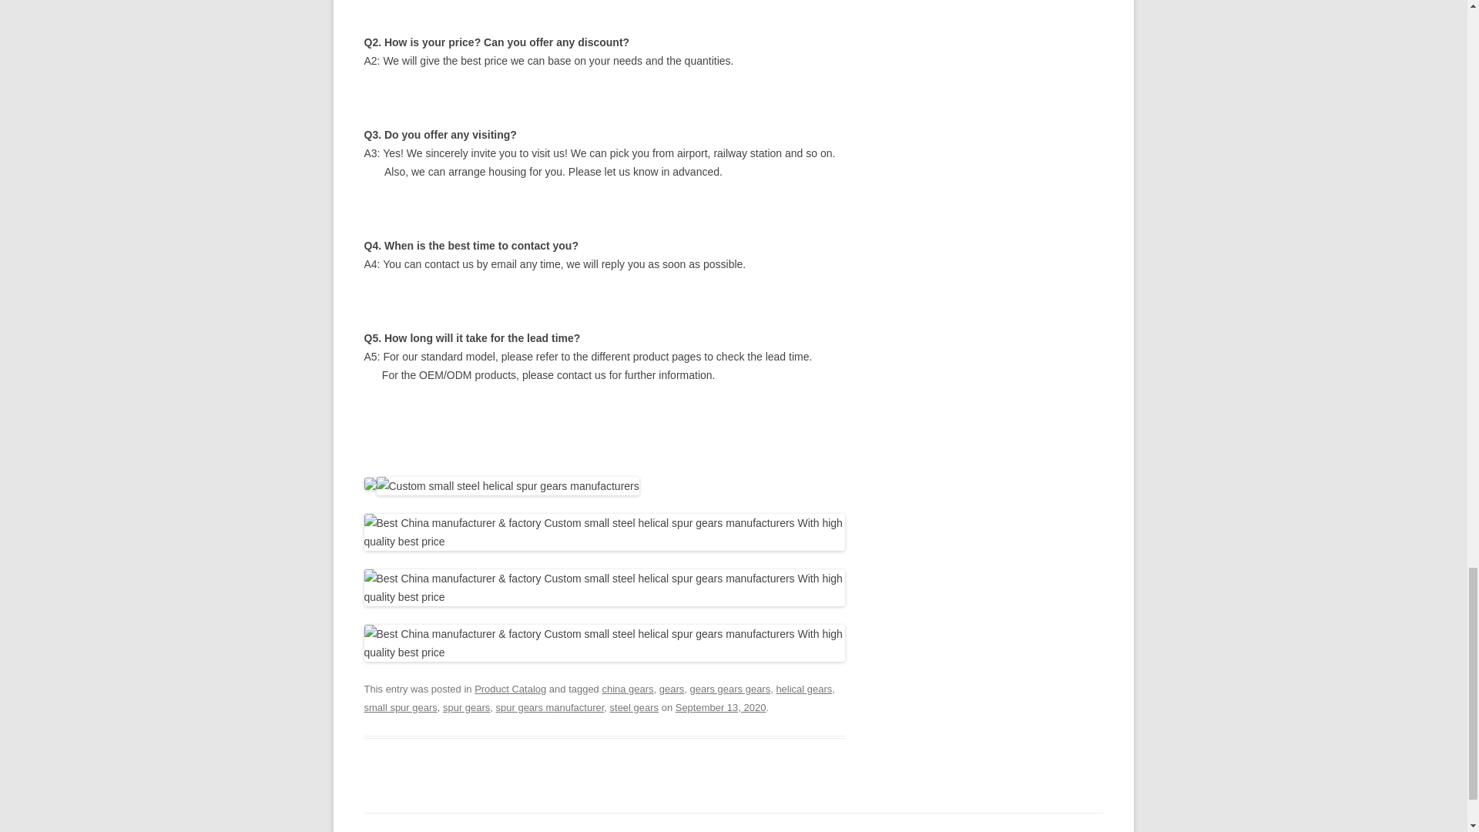 The width and height of the screenshot is (1479, 832). What do you see at coordinates (730, 689) in the screenshot?
I see `gears gears gears` at bounding box center [730, 689].